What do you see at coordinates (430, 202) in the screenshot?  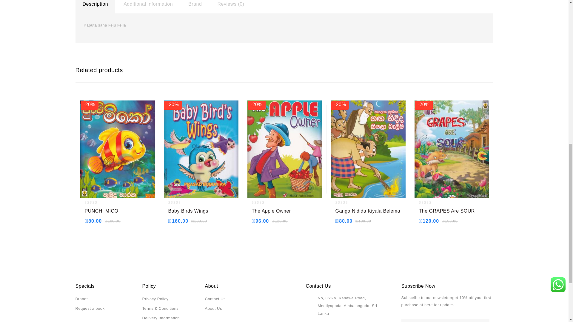 I see `Not yet rated` at bounding box center [430, 202].